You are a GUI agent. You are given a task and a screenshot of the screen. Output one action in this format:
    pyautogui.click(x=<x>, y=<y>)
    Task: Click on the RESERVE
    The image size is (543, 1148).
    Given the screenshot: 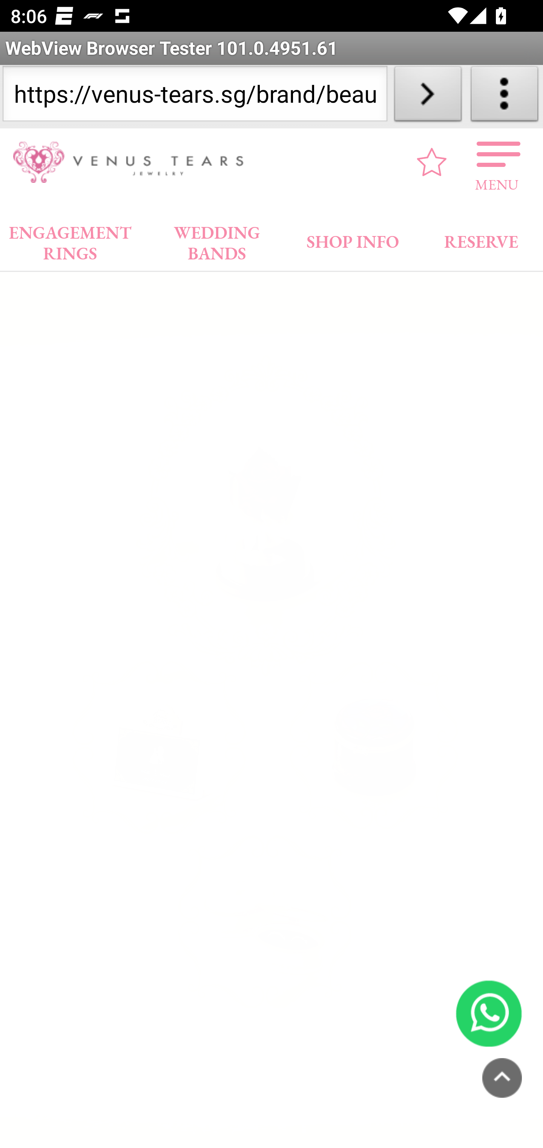 What is the action you would take?
    pyautogui.click(x=480, y=239)
    